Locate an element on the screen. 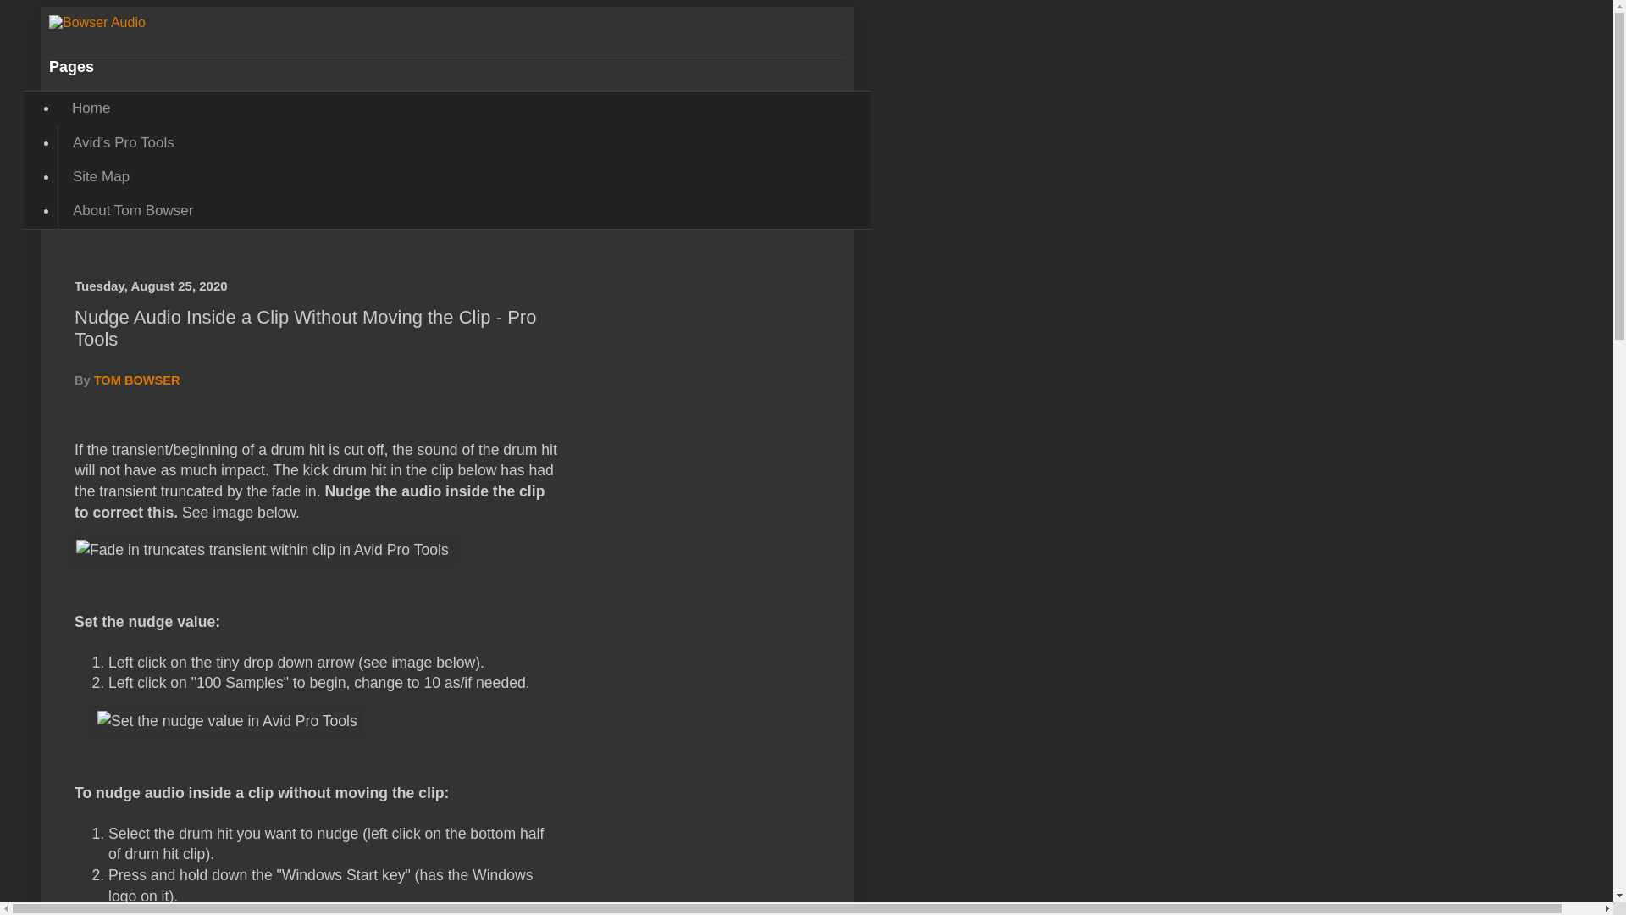  Avid's Pro Tools is located at coordinates (122, 141).